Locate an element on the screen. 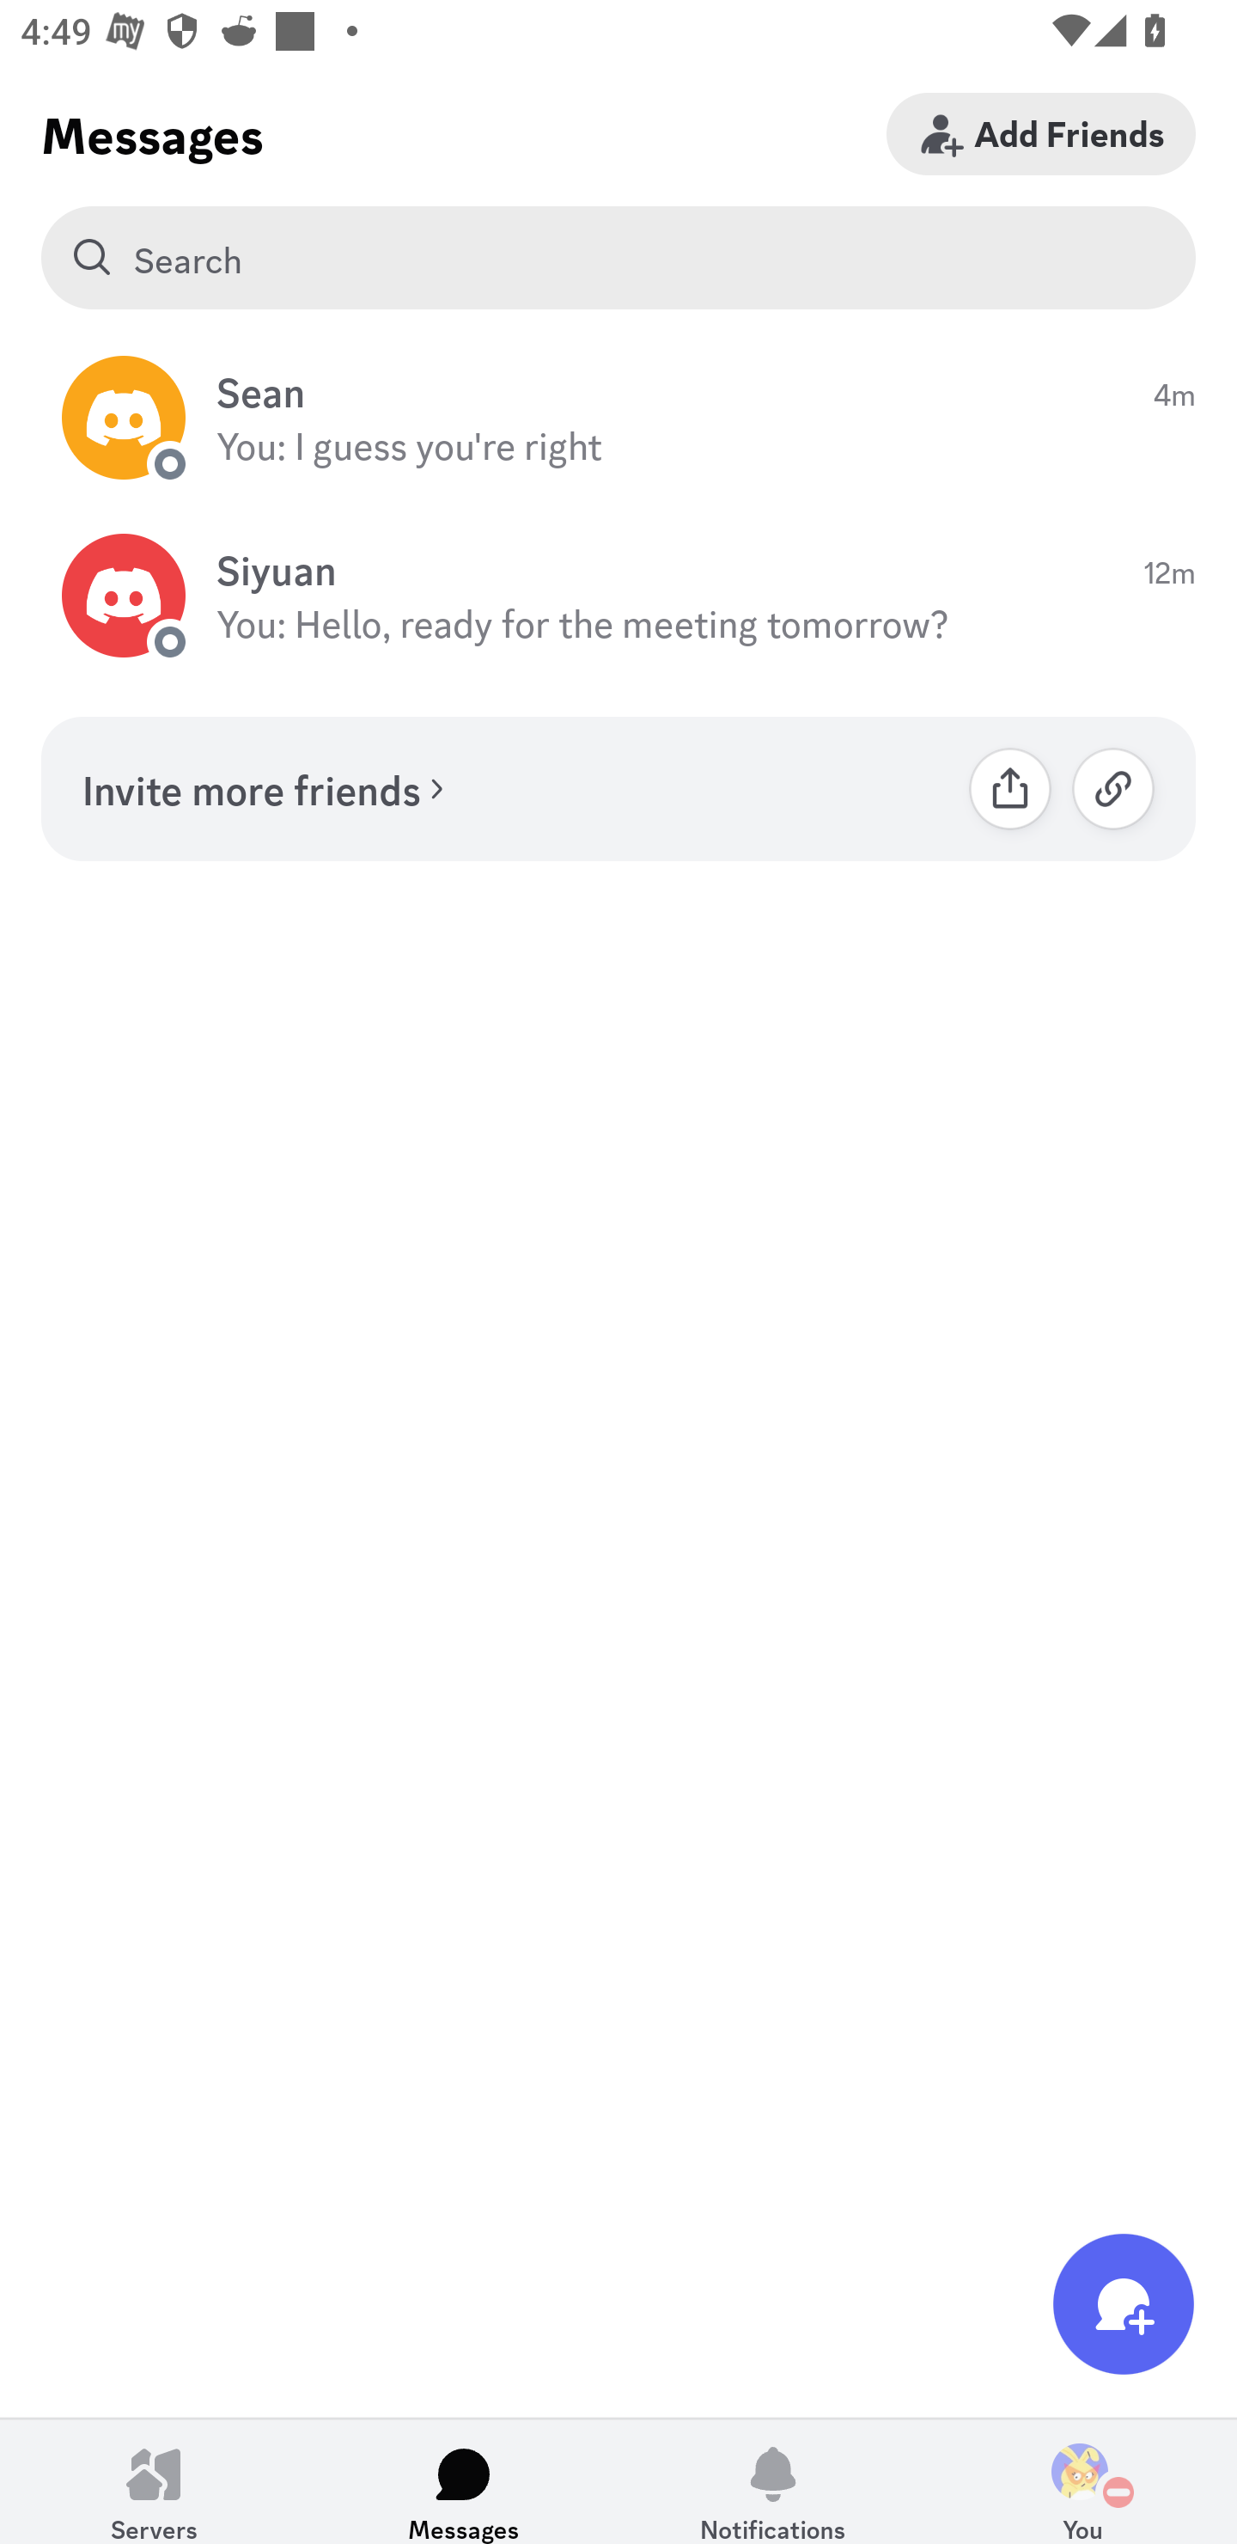  Notifications is located at coordinates (773, 2481).